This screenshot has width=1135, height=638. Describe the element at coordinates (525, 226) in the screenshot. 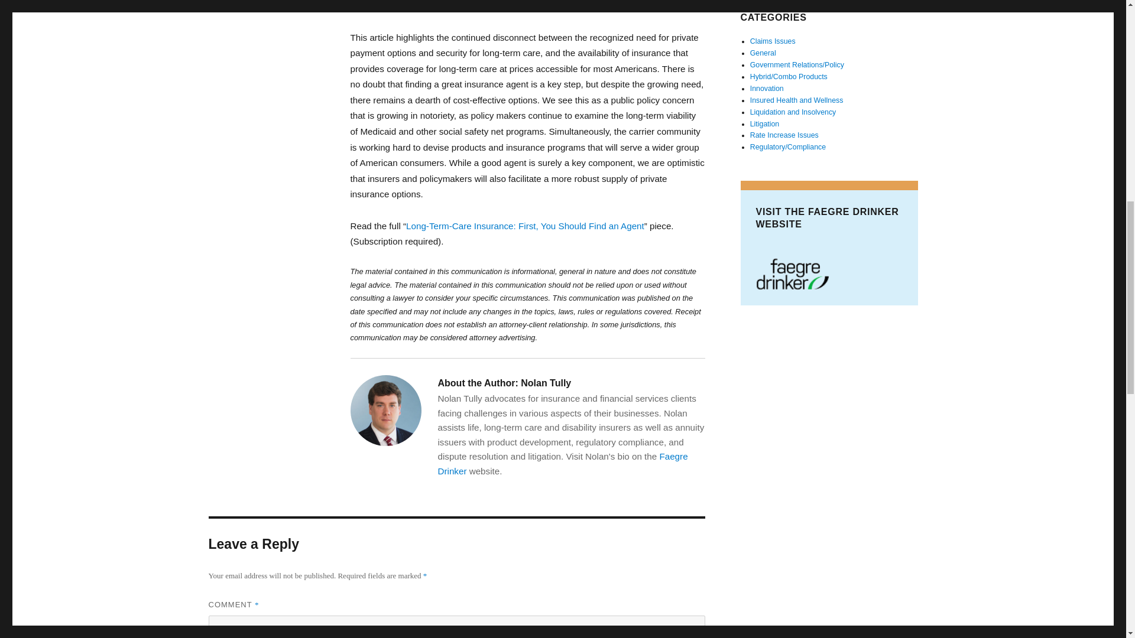

I see `Long-Term-Care Insurance: First, You Should Find an Agent` at that location.